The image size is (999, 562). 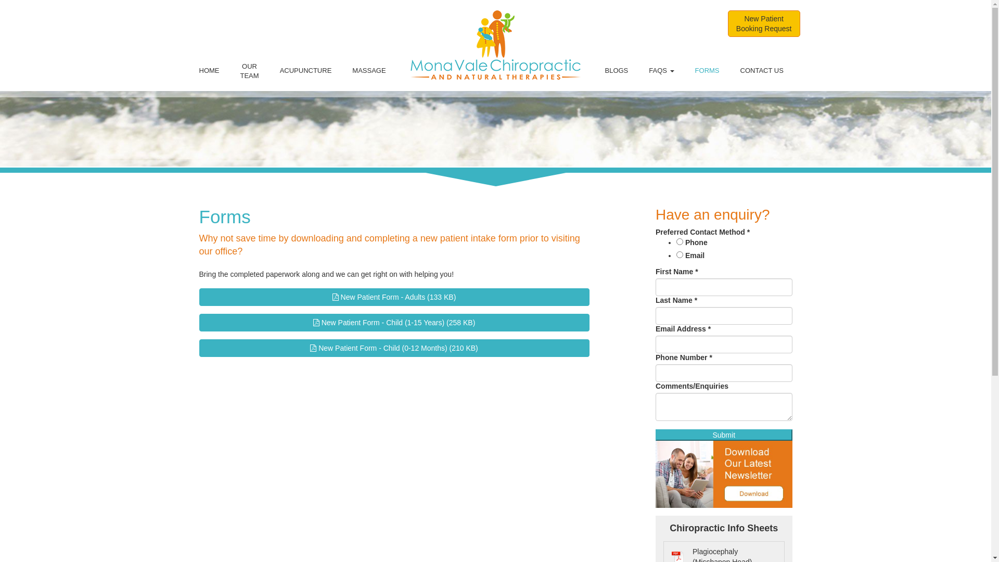 What do you see at coordinates (209, 71) in the screenshot?
I see `HOME` at bounding box center [209, 71].